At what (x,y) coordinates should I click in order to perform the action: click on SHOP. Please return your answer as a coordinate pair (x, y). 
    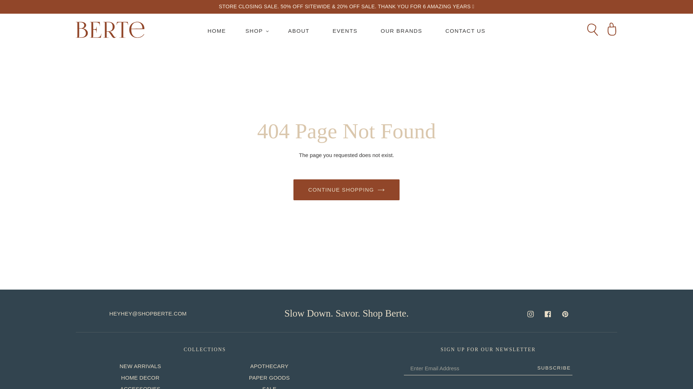
    Looking at the image, I should click on (257, 31).